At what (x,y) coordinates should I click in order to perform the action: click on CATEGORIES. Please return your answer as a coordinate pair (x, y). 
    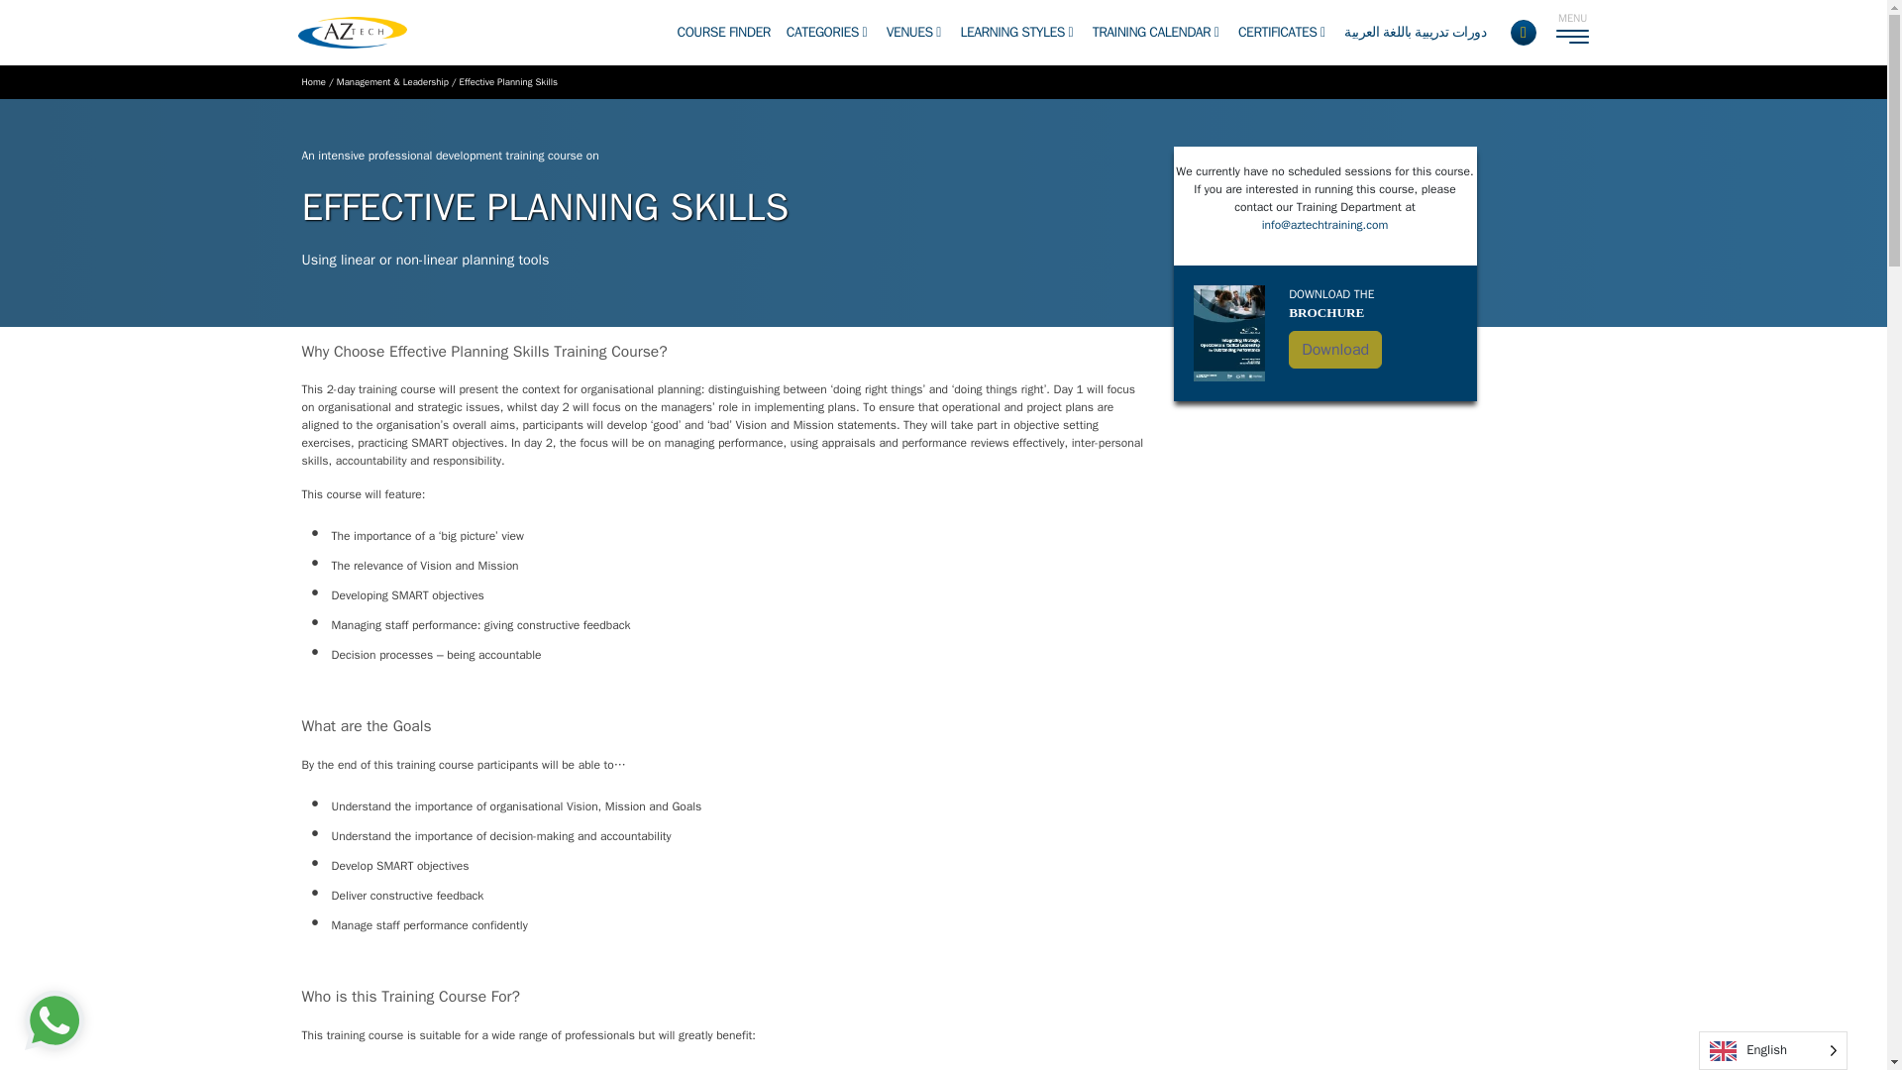
    Looking at the image, I should click on (826, 32).